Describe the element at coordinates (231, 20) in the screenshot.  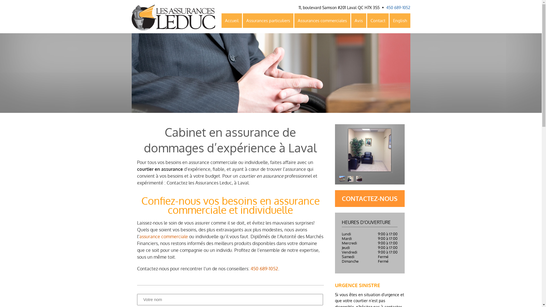
I see `Accueil` at that location.